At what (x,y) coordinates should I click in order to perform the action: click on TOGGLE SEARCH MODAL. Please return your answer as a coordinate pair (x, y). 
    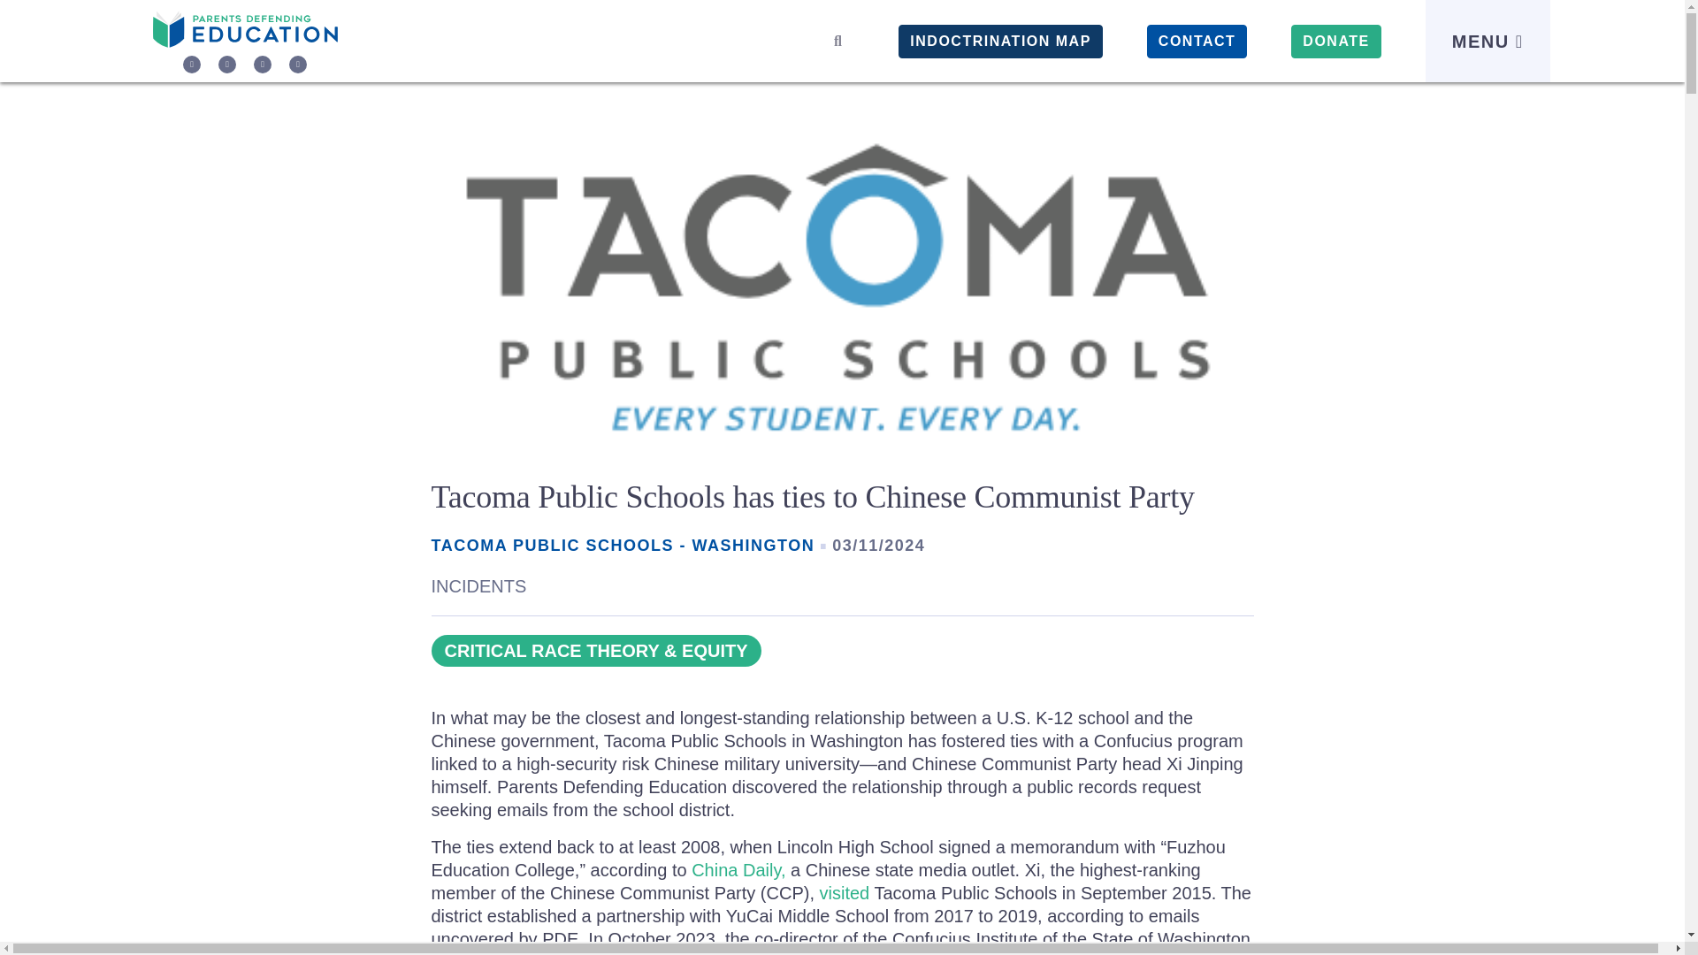
    Looking at the image, I should click on (838, 41).